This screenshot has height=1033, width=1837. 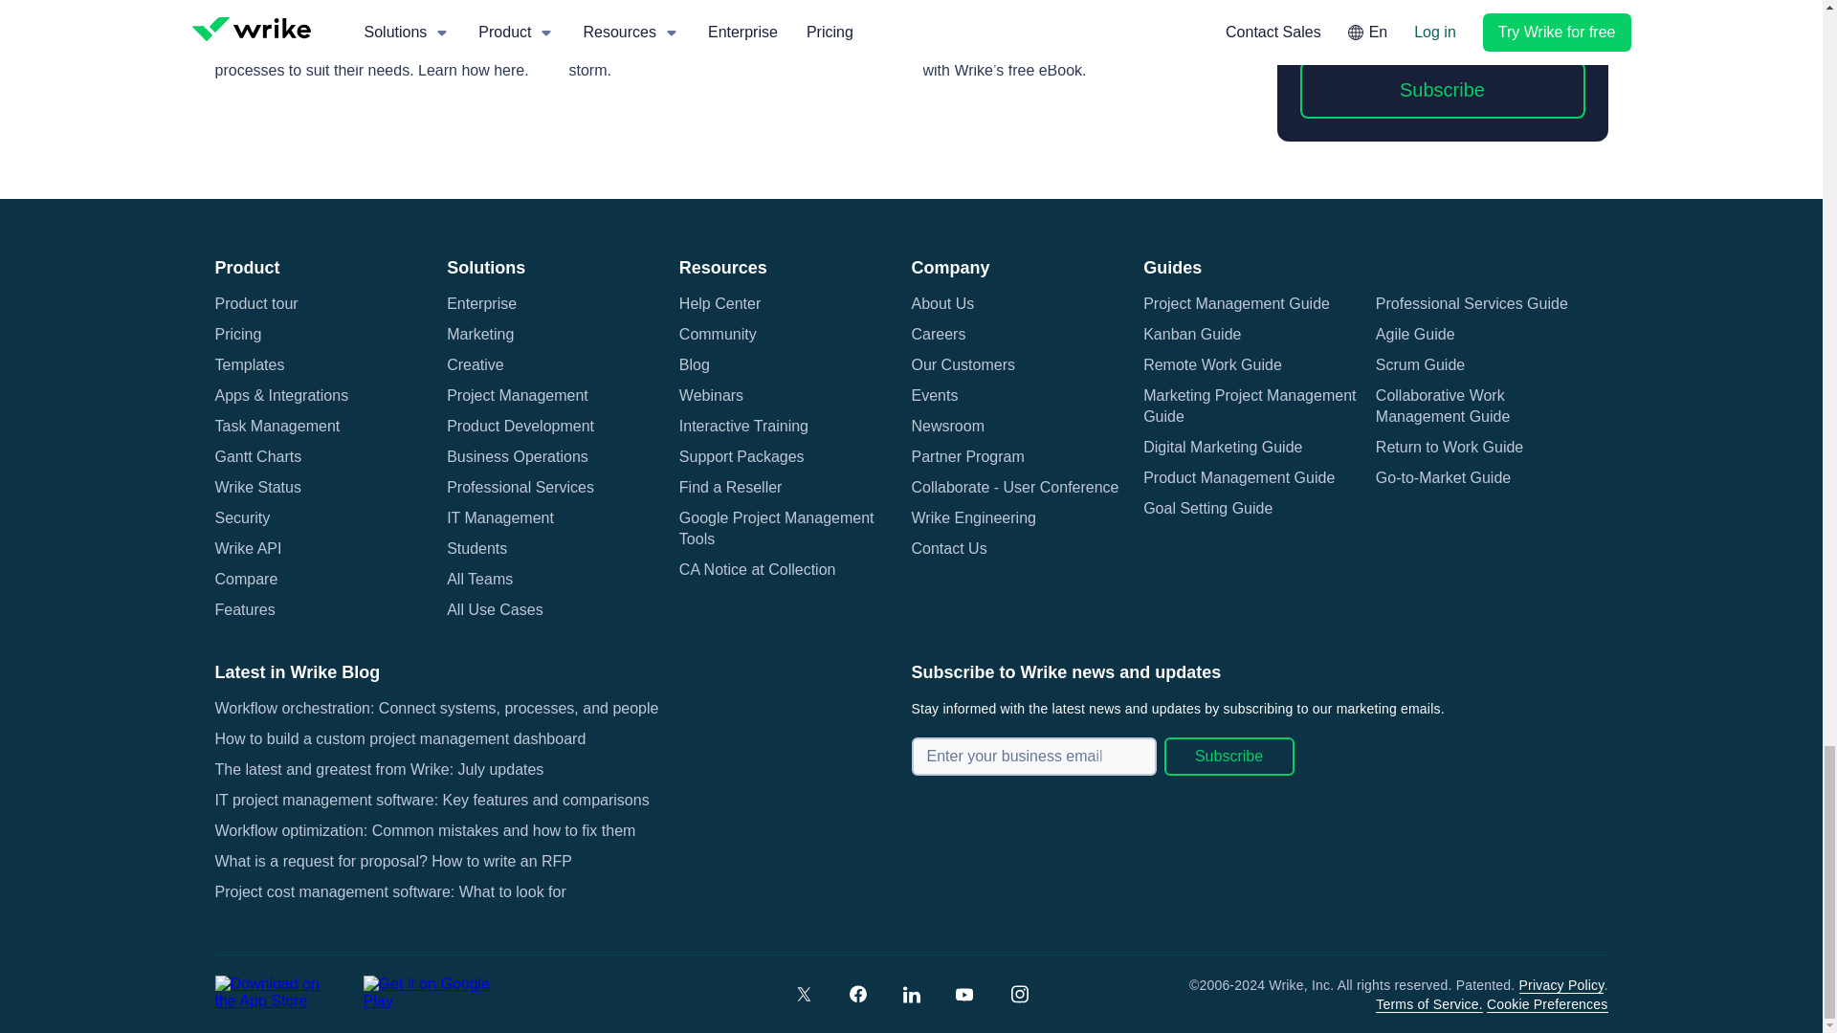 I want to click on Gantt Charts, so click(x=257, y=457).